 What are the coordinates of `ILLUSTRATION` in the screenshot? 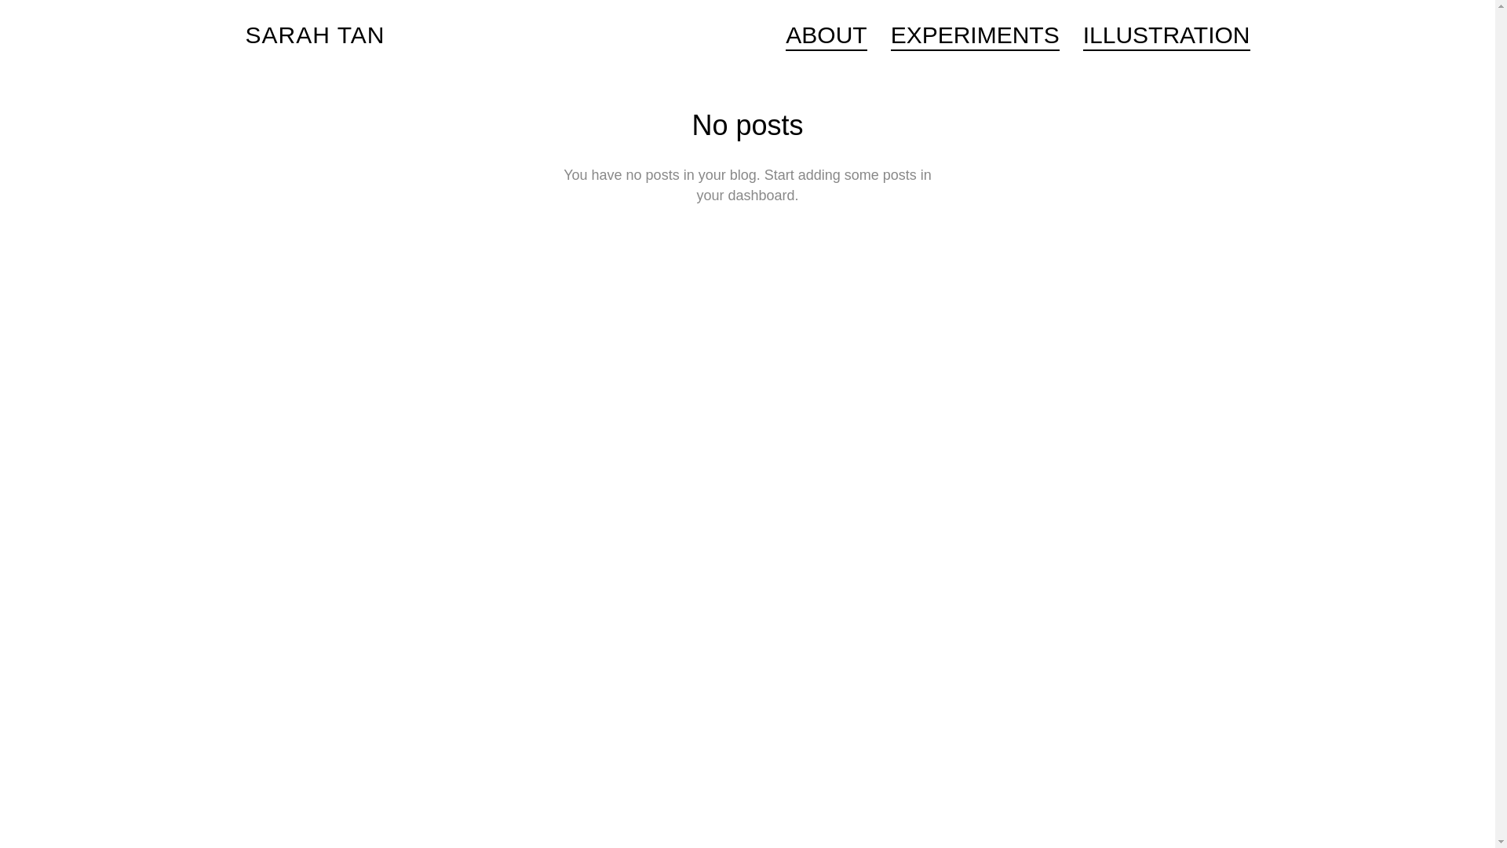 It's located at (1161, 38).